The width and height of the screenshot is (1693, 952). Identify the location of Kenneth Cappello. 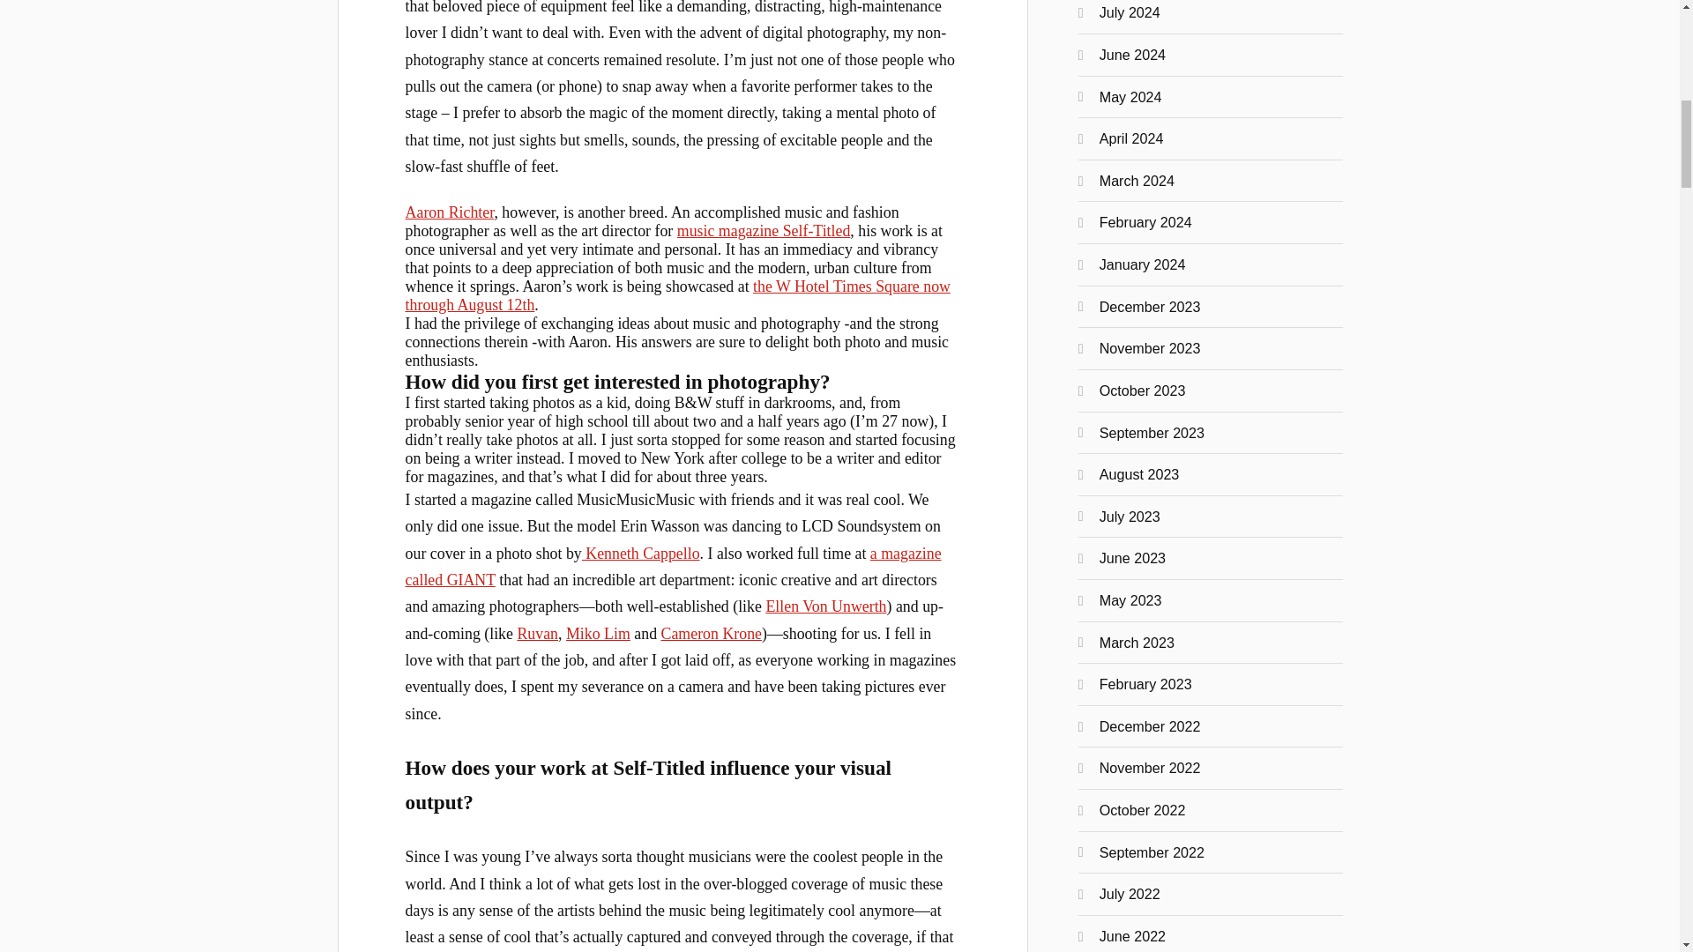
(641, 554).